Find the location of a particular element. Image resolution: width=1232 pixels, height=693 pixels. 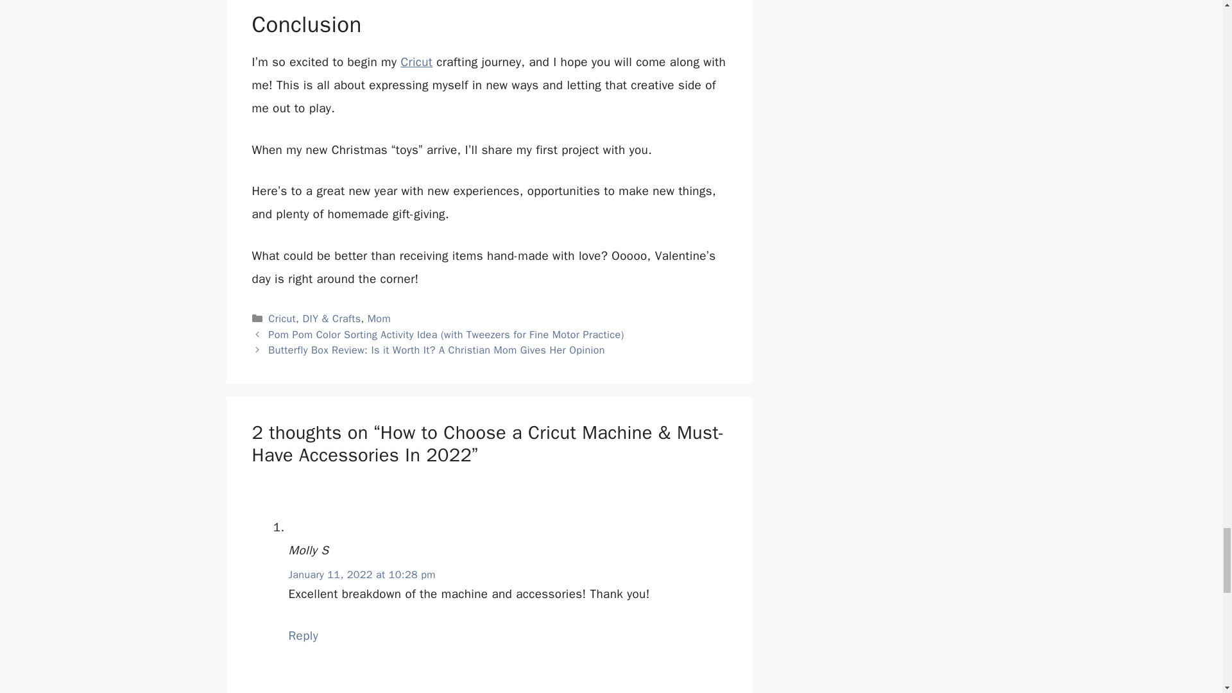

Reply is located at coordinates (304, 635).